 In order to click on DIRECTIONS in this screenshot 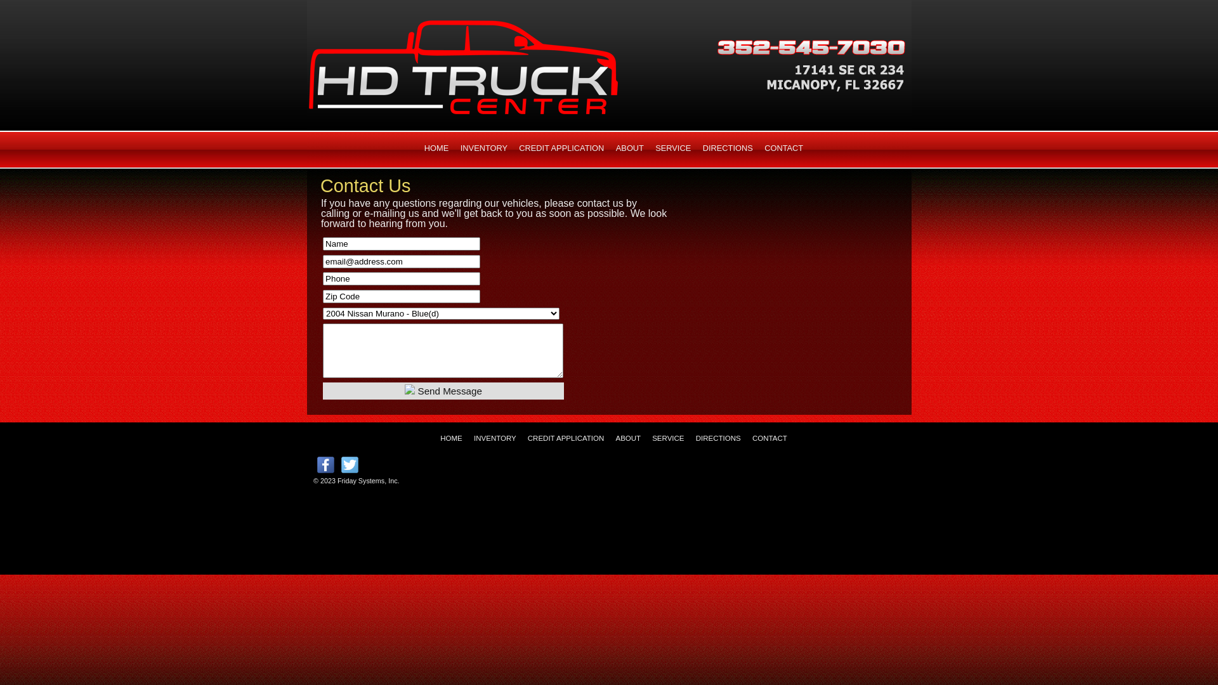, I will do `click(718, 438)`.